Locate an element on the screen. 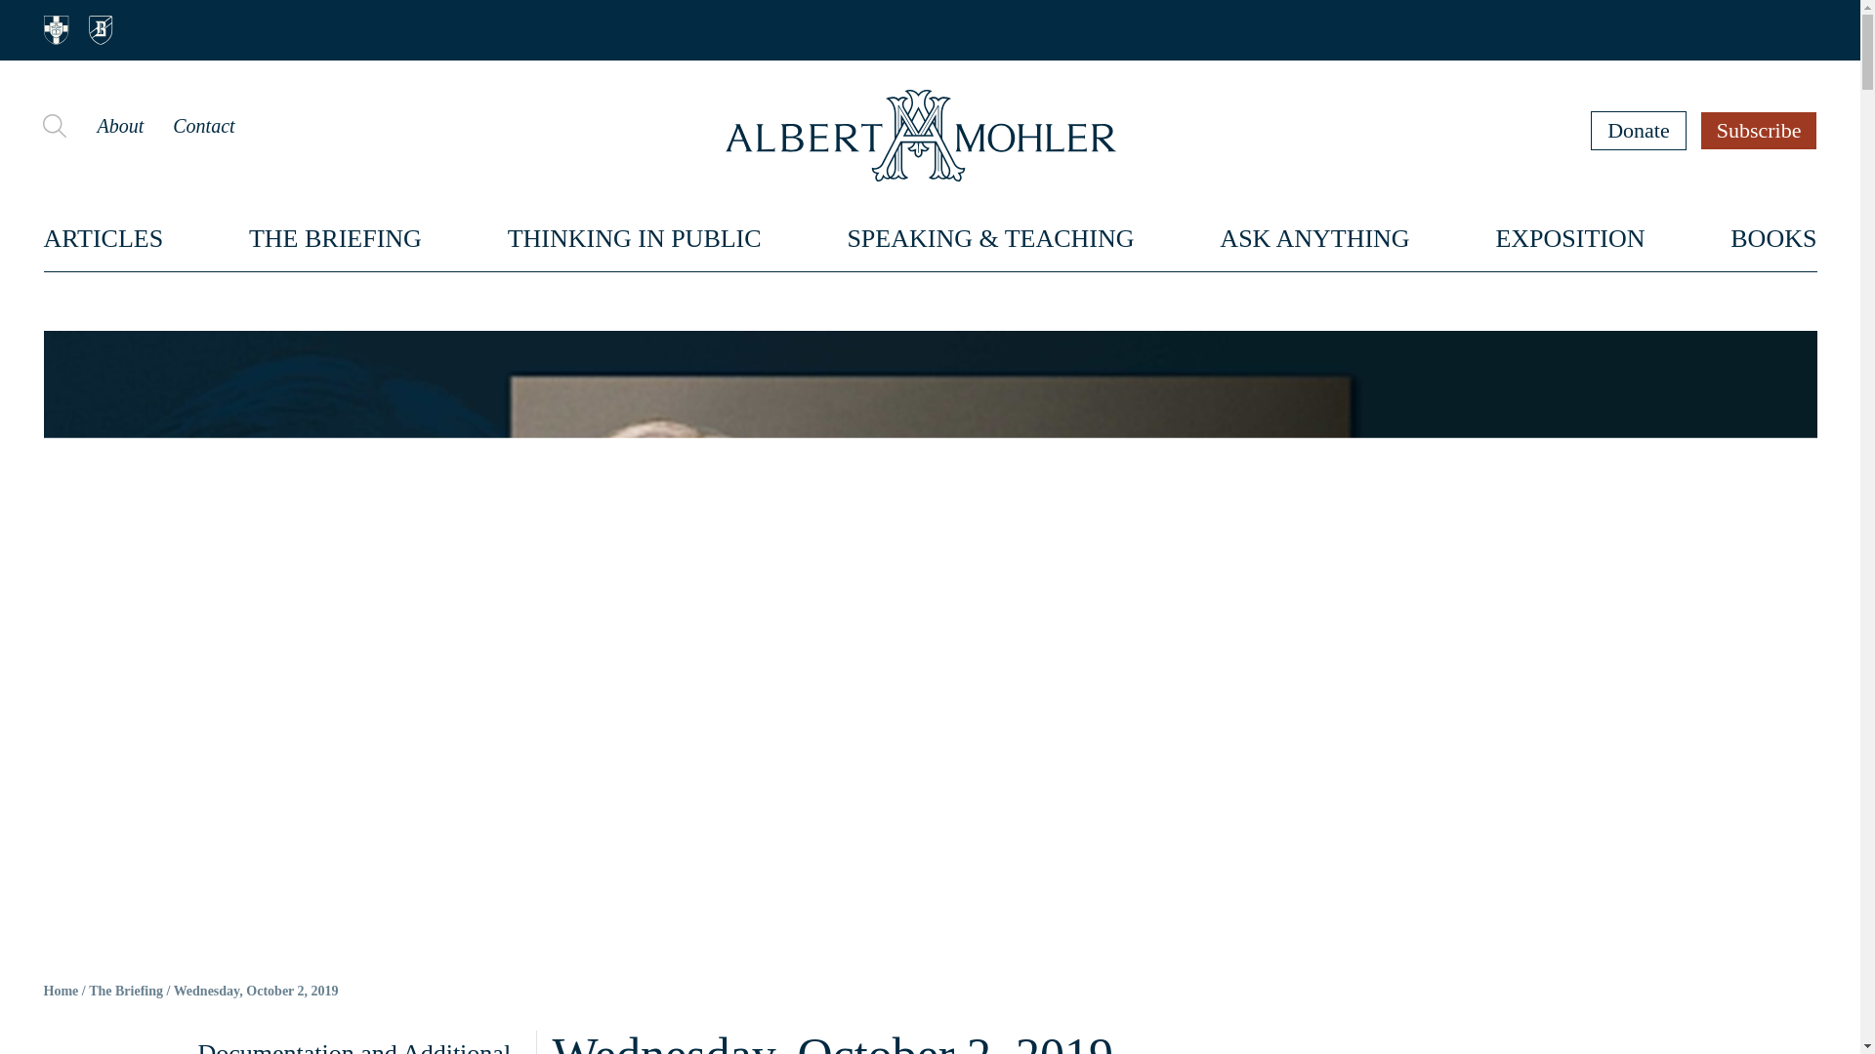 This screenshot has height=1054, width=1875. Contact is located at coordinates (203, 125).